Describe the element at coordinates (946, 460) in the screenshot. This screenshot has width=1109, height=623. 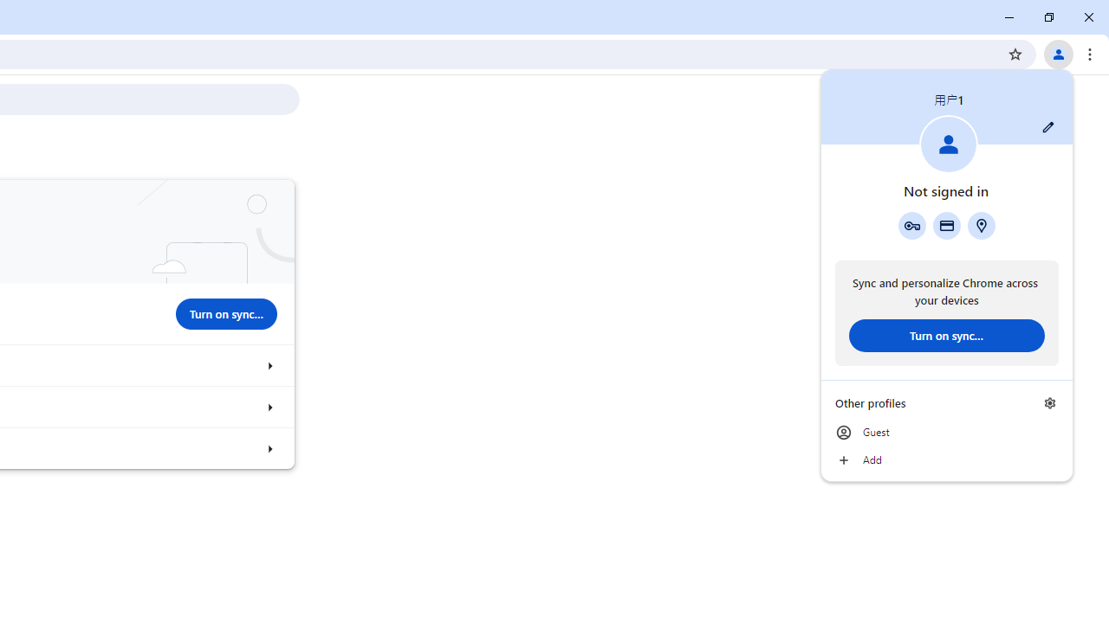
I see `Add` at that location.